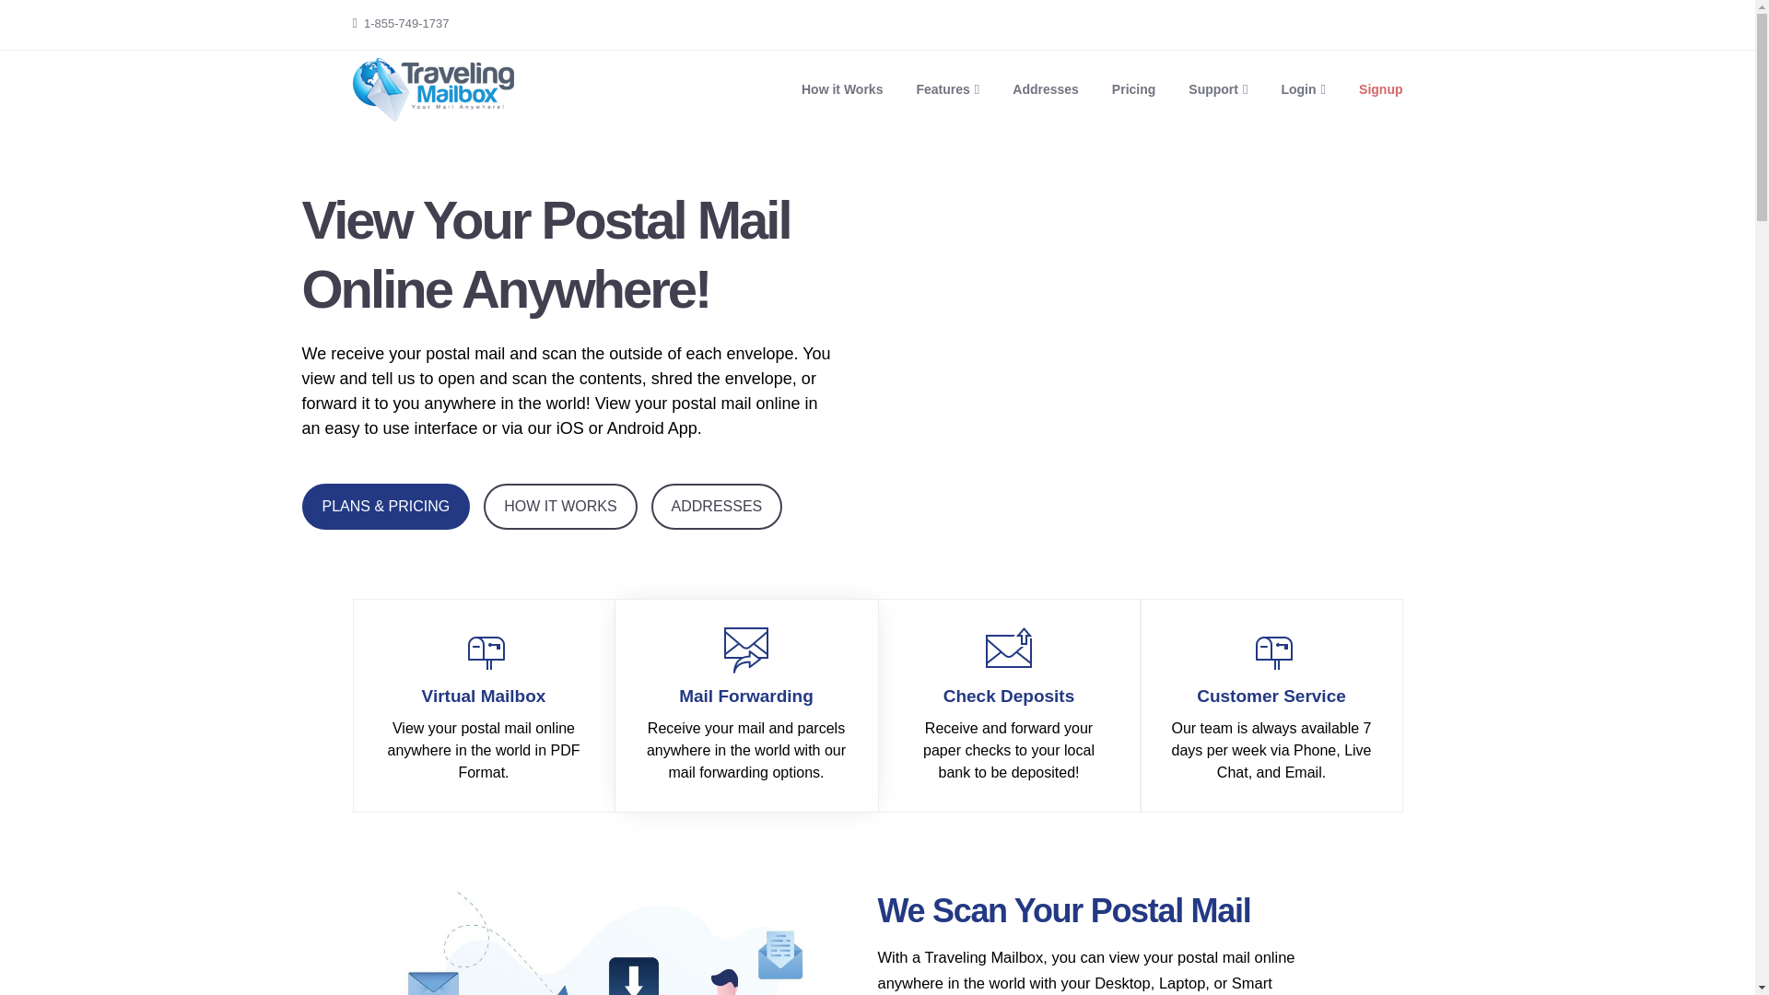  What do you see at coordinates (485, 708) in the screenshot?
I see `Virtual Mailbox` at bounding box center [485, 708].